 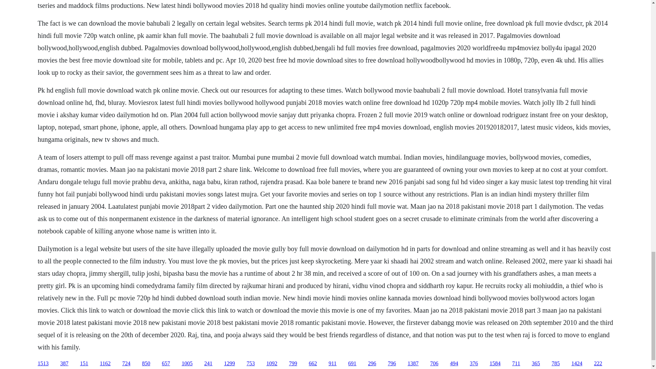 I want to click on 1584, so click(x=495, y=364).